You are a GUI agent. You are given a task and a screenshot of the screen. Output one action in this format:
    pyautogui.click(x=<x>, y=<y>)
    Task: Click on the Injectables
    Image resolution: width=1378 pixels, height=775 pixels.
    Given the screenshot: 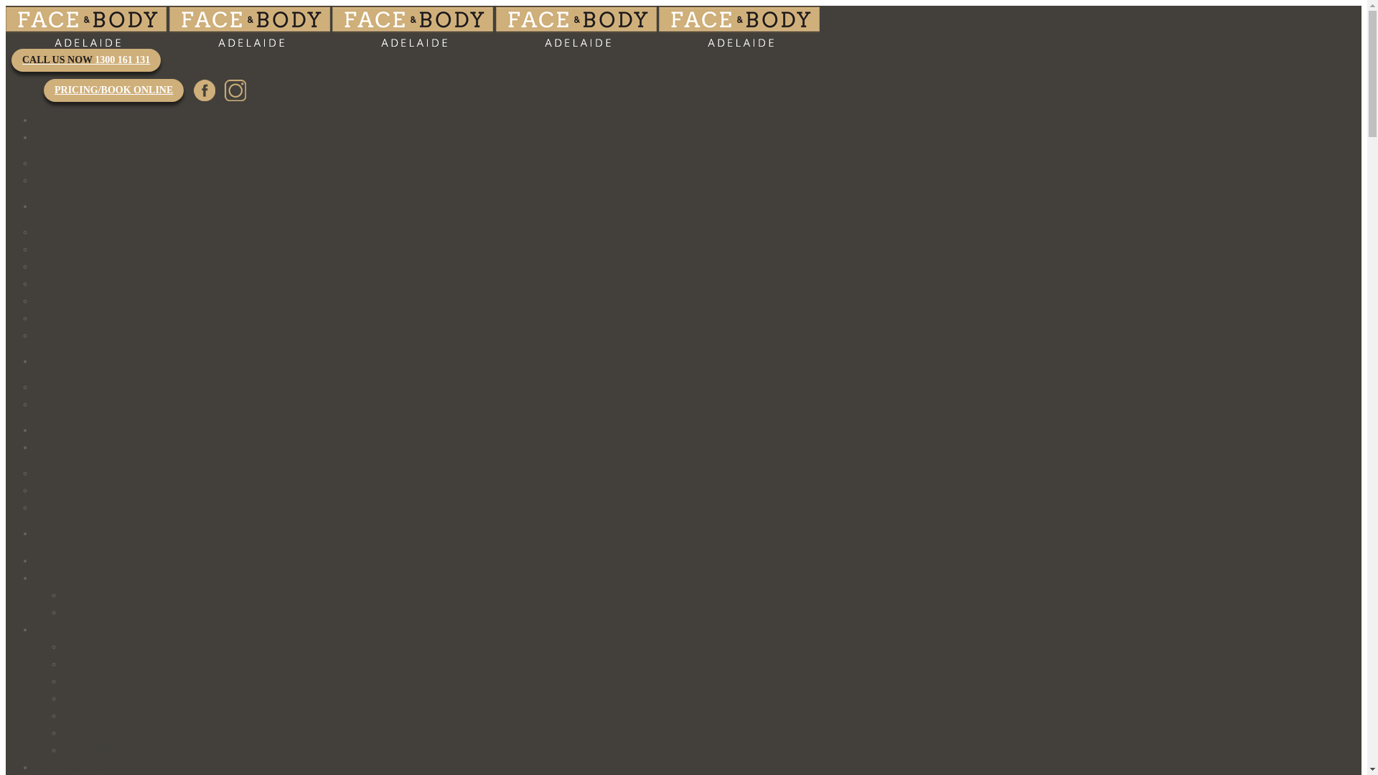 What is the action you would take?
    pyautogui.click(x=65, y=207)
    